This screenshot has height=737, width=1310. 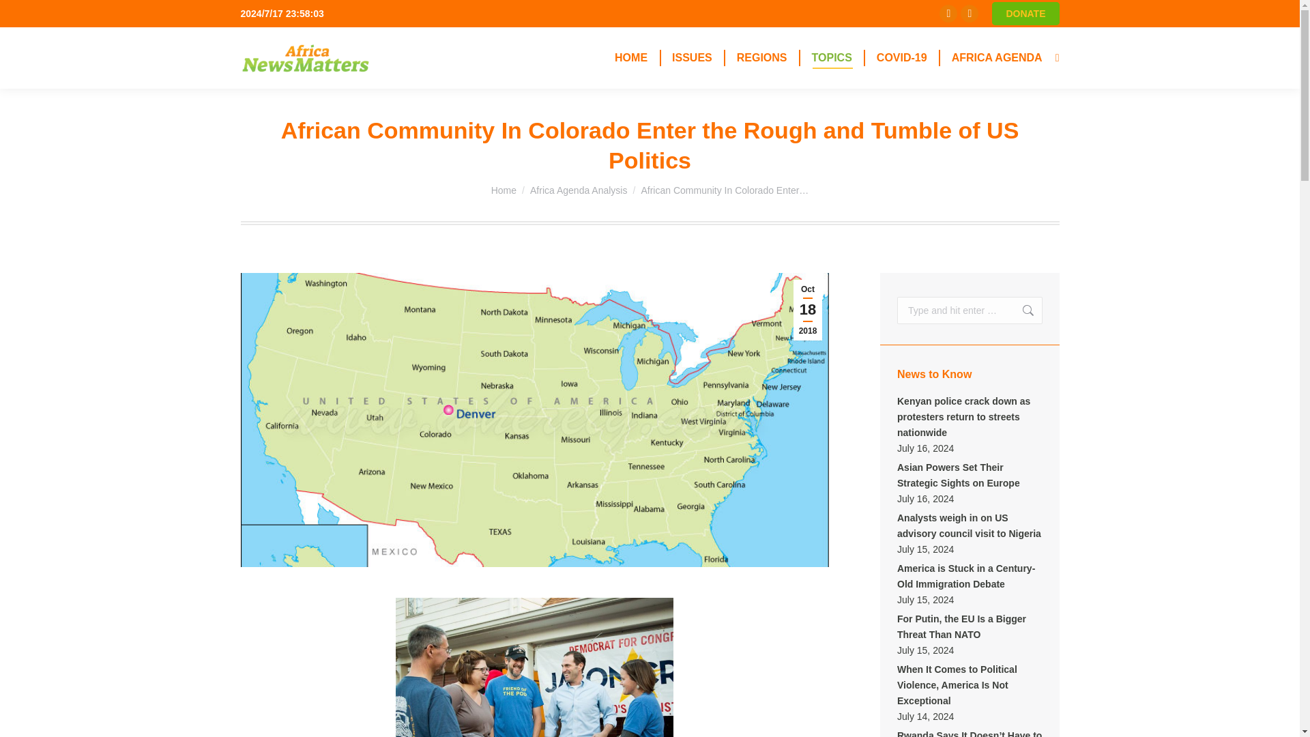 I want to click on COVID-19, so click(x=902, y=58).